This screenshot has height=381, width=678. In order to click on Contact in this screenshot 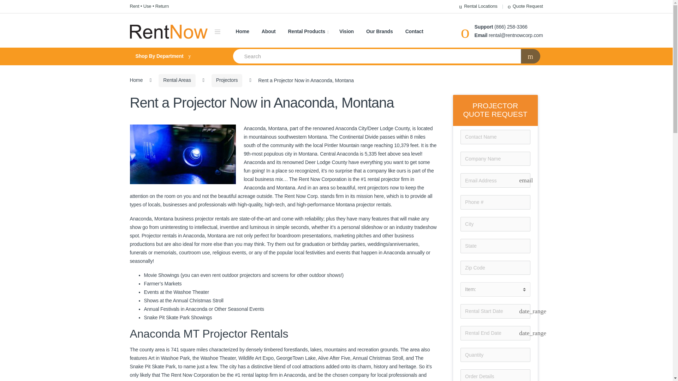, I will do `click(414, 32)`.